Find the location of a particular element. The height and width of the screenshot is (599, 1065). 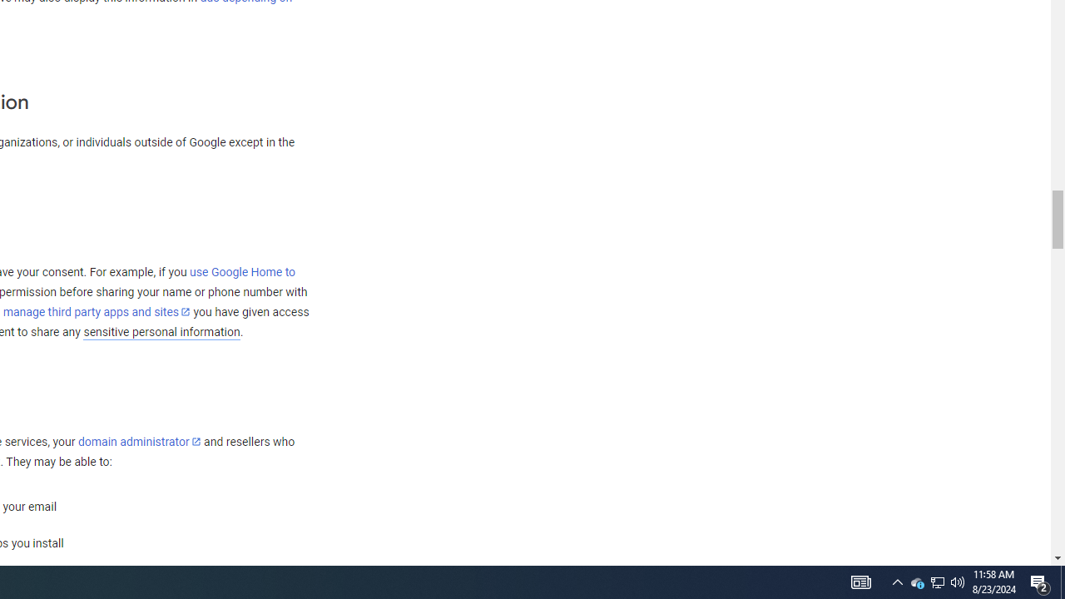

sensitive personal information is located at coordinates (161, 332).